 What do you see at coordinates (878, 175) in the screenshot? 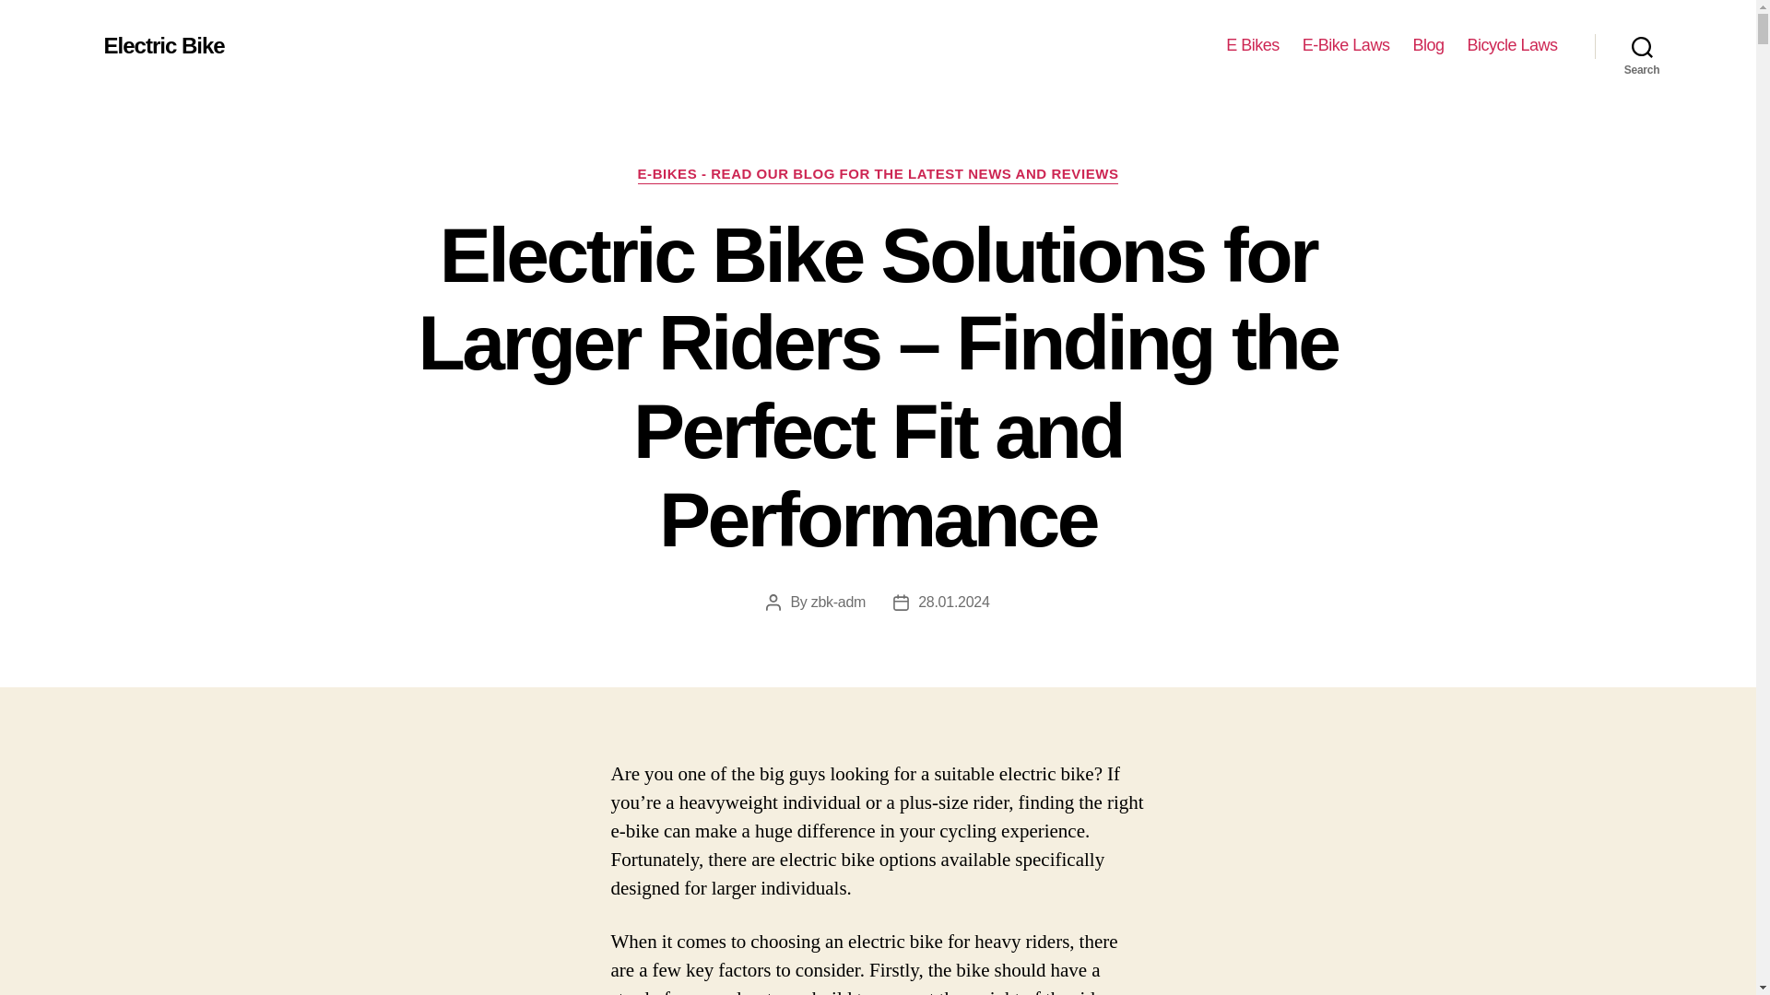
I see `E-BIKES - READ OUR BLOG FOR THE LATEST NEWS AND REVIEWS` at bounding box center [878, 175].